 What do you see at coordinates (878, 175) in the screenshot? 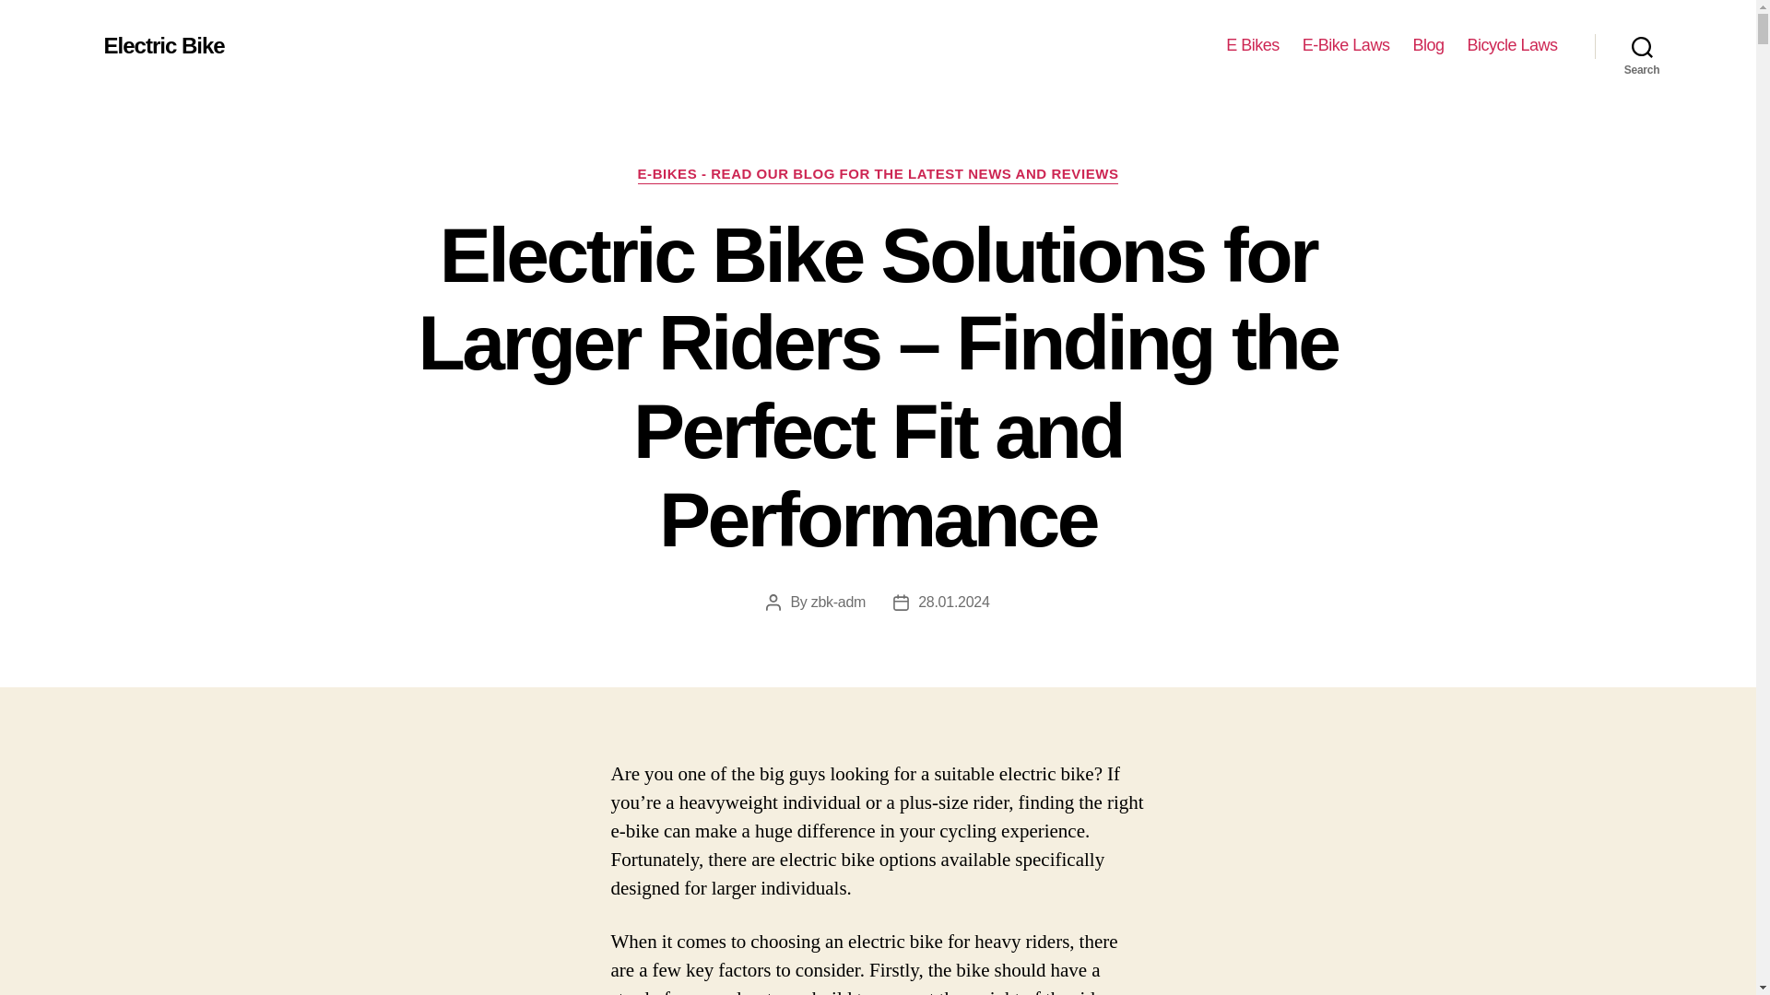
I see `E-BIKES - READ OUR BLOG FOR THE LATEST NEWS AND REVIEWS` at bounding box center [878, 175].